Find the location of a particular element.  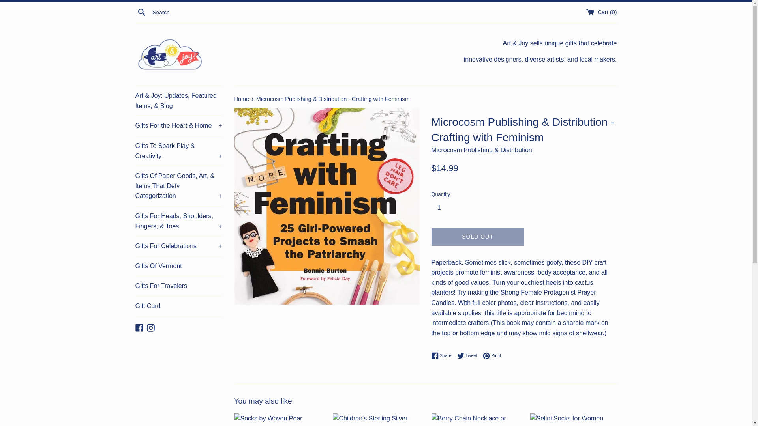

Back to the frontpage is located at coordinates (242, 99).